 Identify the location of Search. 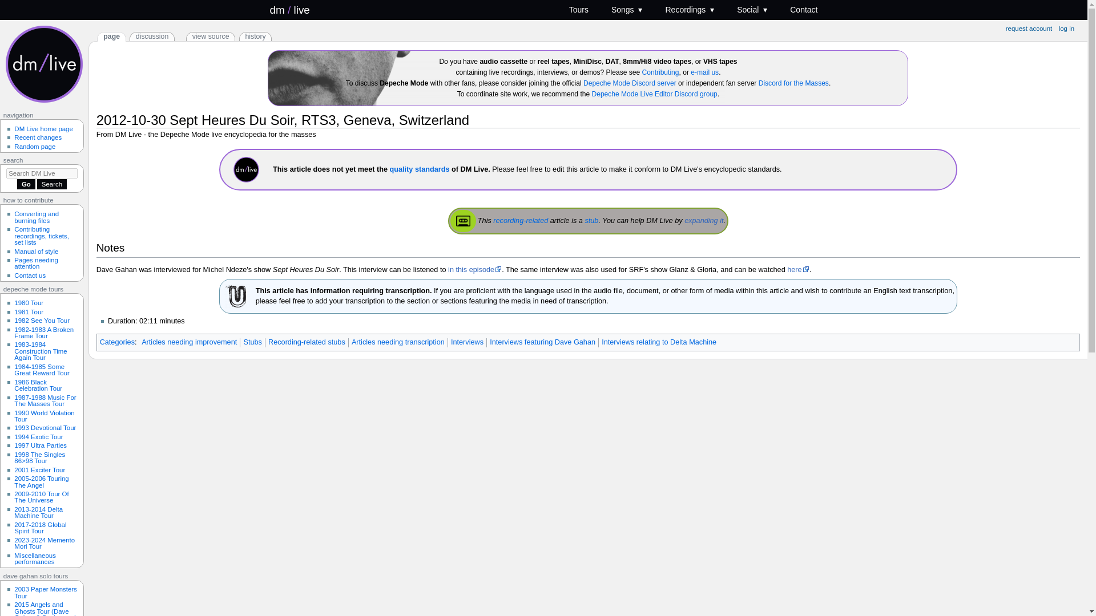
(52, 184).